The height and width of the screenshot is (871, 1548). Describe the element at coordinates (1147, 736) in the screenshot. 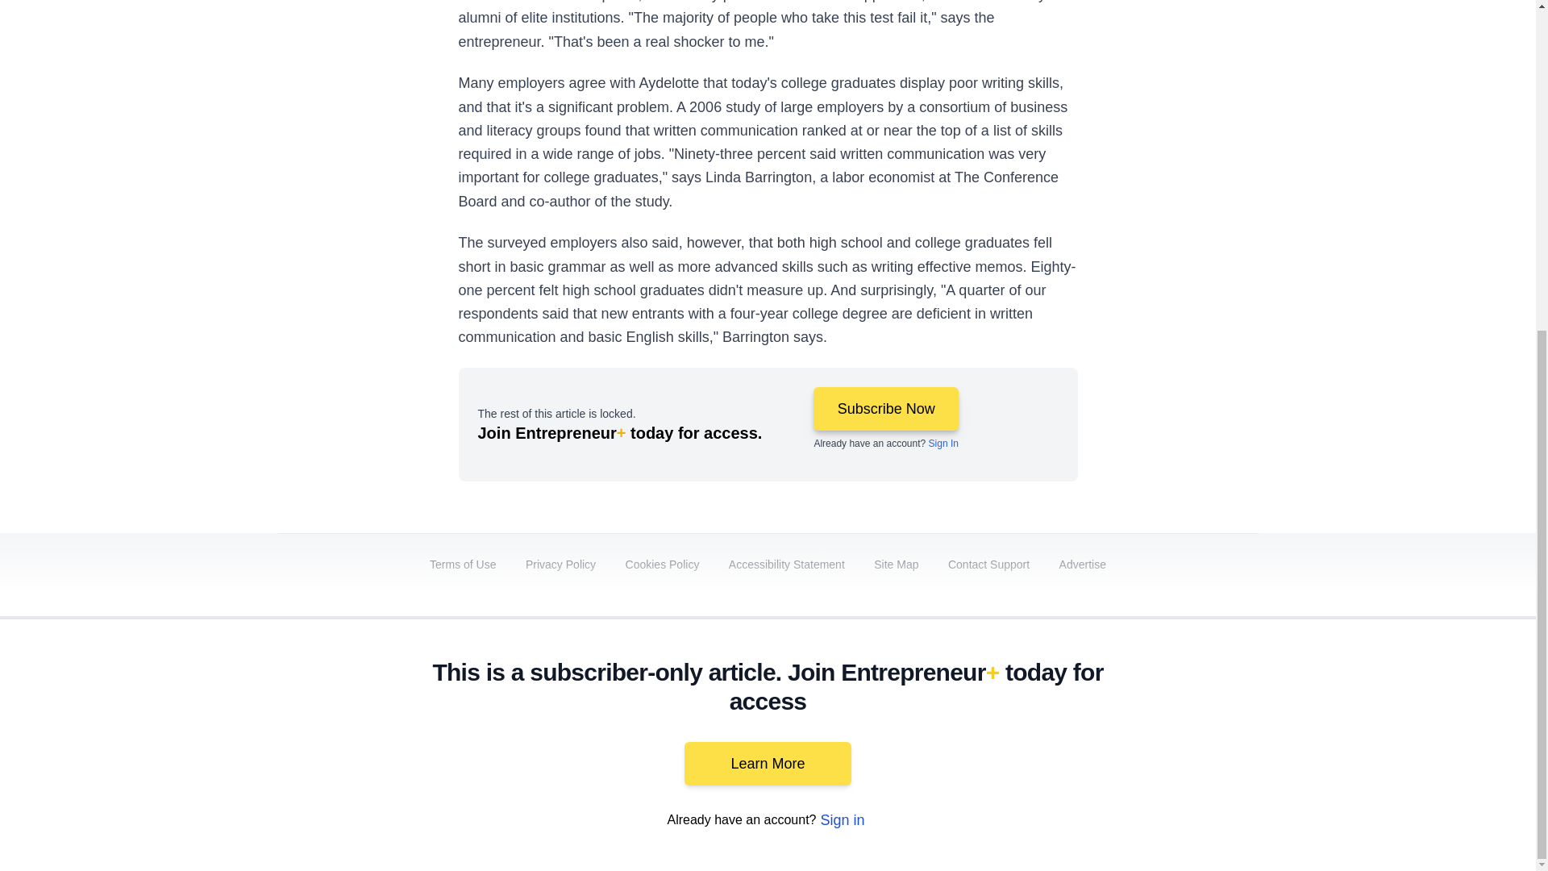

I see `tiktok` at that location.